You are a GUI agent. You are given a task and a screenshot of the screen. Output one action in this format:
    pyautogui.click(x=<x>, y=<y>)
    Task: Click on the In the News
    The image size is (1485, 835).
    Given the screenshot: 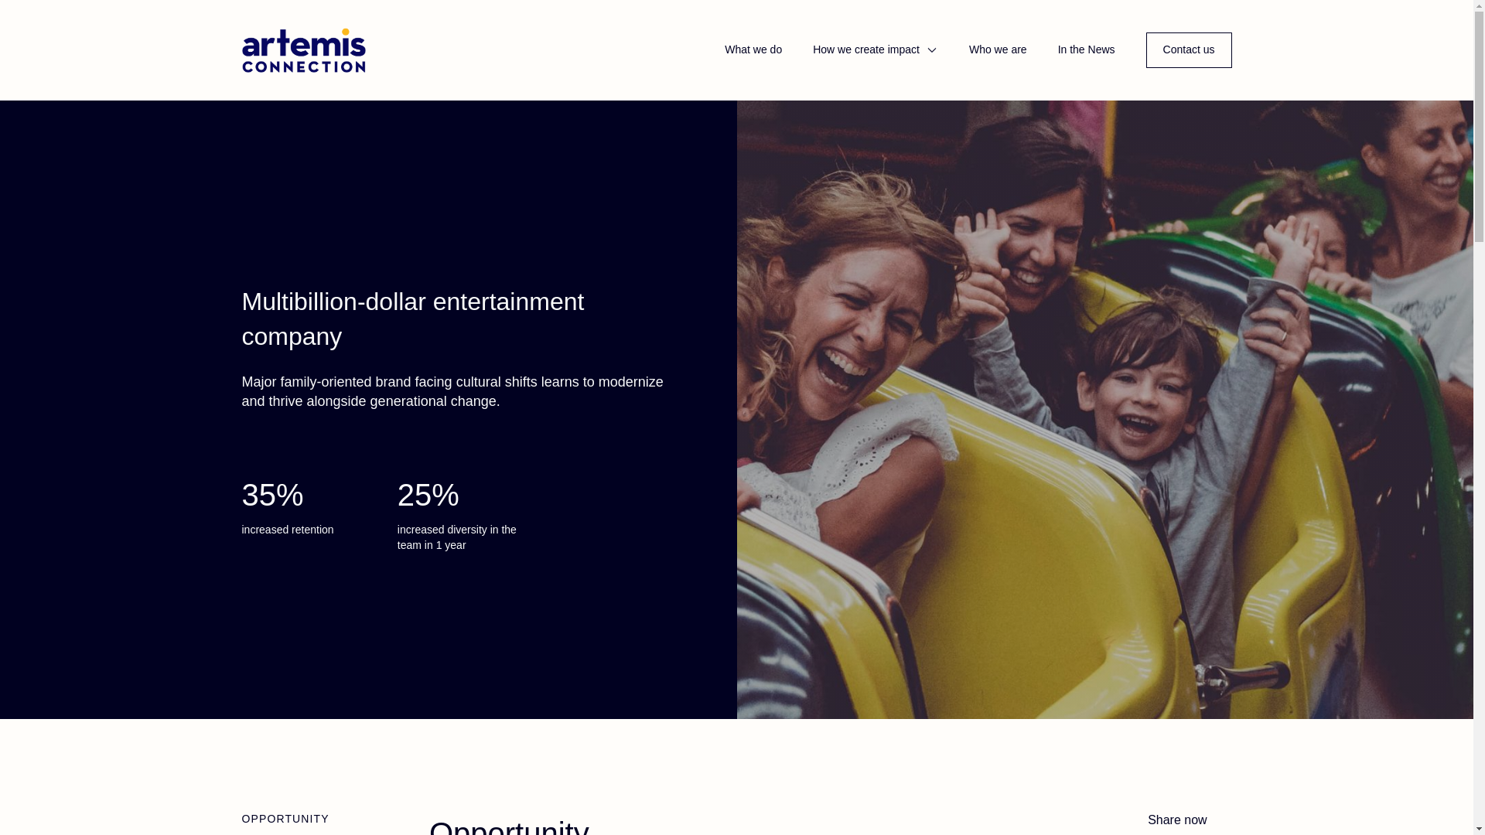 What is the action you would take?
    pyautogui.click(x=1086, y=50)
    